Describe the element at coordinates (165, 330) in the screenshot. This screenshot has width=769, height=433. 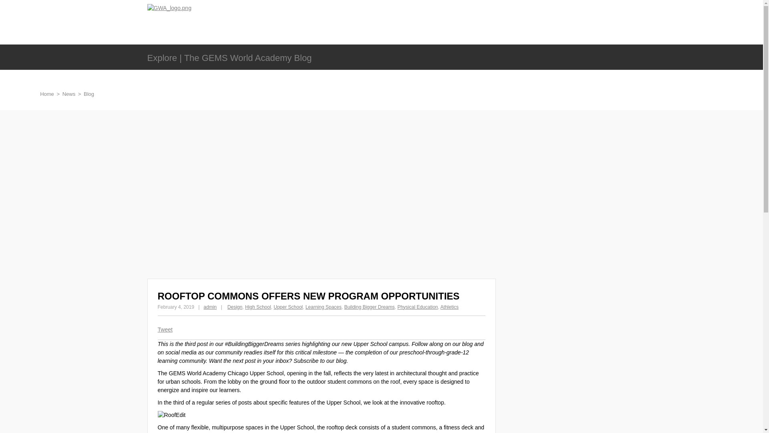
I see `Tweet` at that location.